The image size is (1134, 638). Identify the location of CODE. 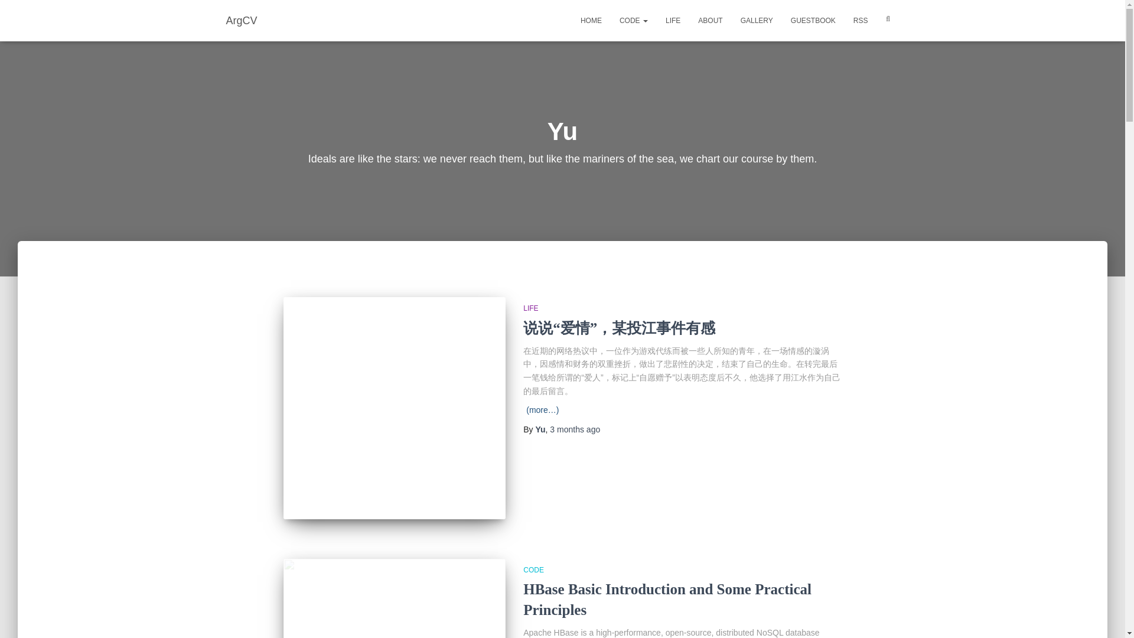
(533, 569).